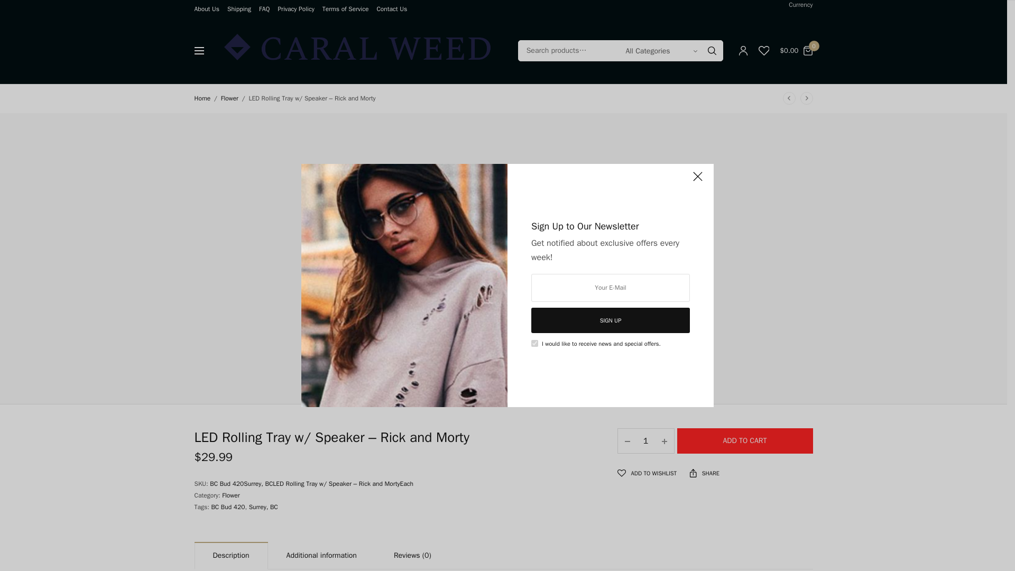 Image resolution: width=1015 pixels, height=571 pixels. I want to click on Flower, so click(229, 98).